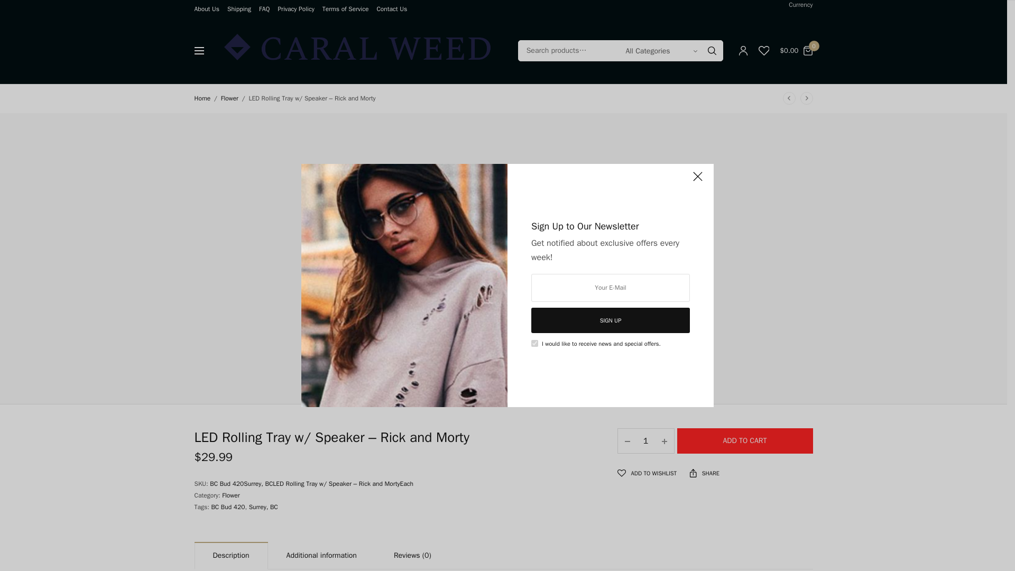 Image resolution: width=1015 pixels, height=571 pixels. I want to click on Flower, so click(229, 98).